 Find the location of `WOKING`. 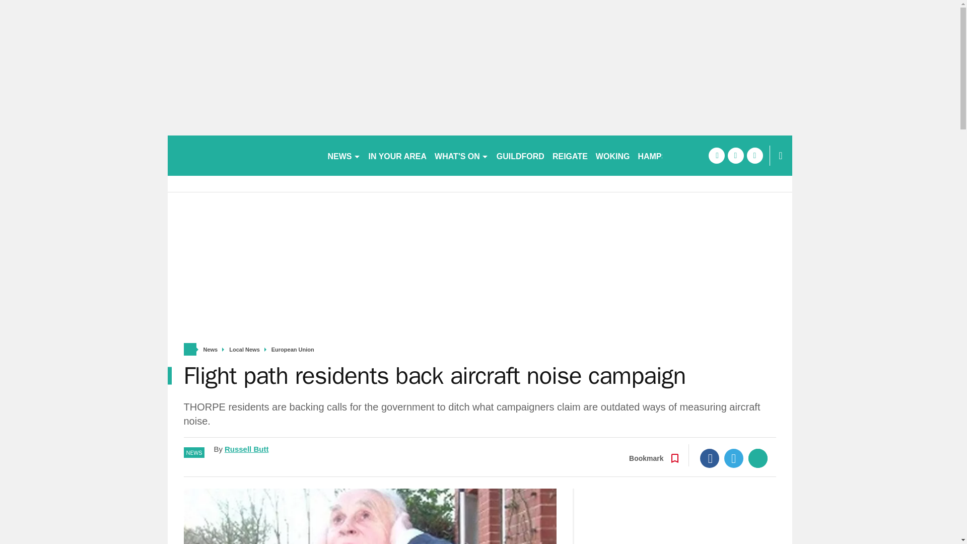

WOKING is located at coordinates (613, 155).